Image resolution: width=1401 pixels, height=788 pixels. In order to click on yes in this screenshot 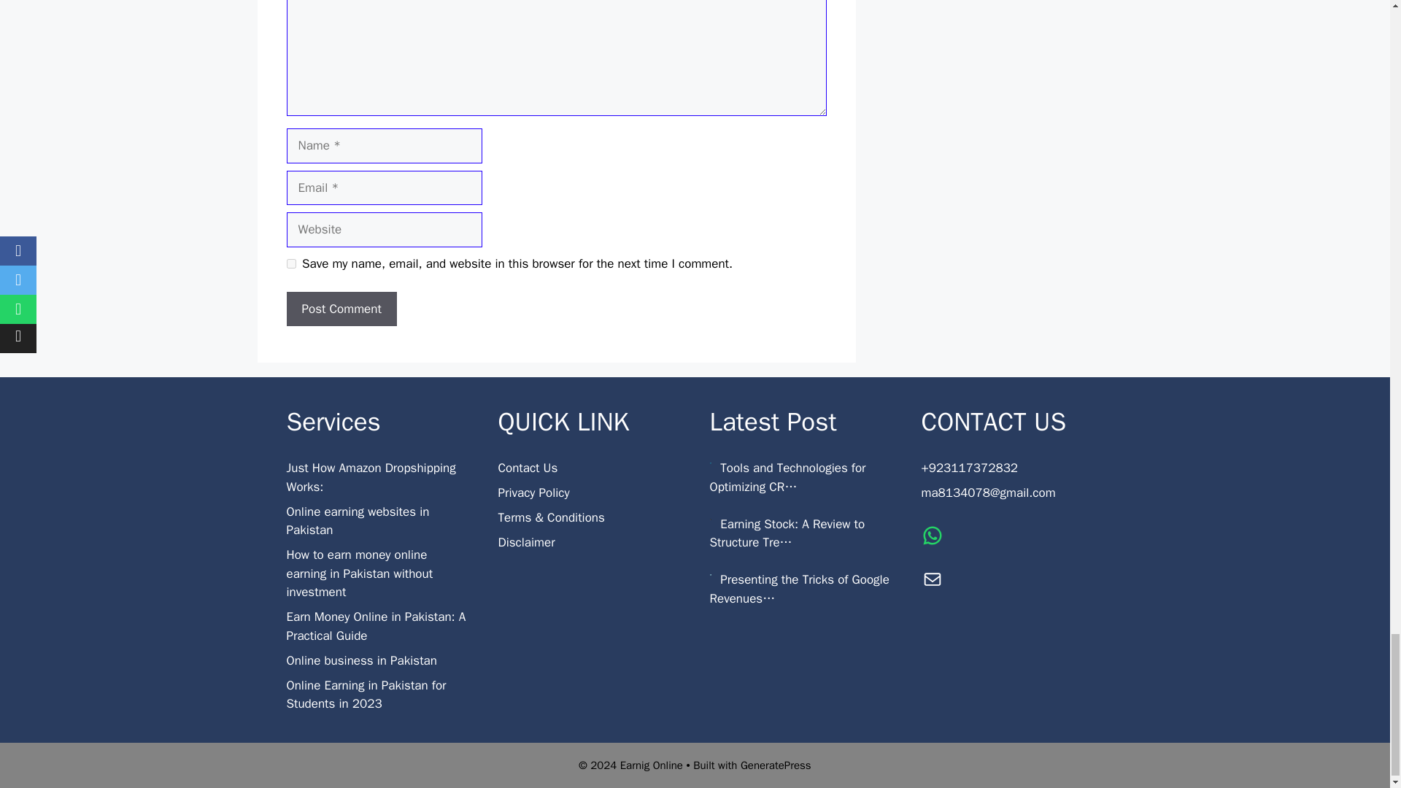, I will do `click(290, 264)`.